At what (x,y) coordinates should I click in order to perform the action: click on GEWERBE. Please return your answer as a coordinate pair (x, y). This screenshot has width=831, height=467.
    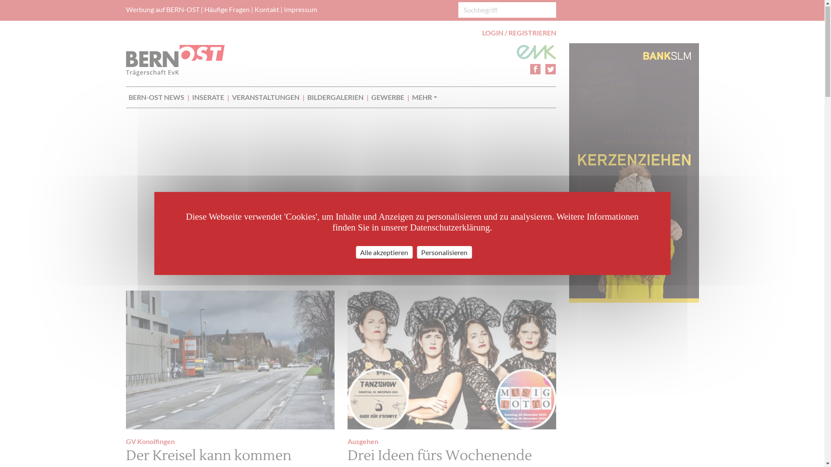
    Looking at the image, I should click on (387, 98).